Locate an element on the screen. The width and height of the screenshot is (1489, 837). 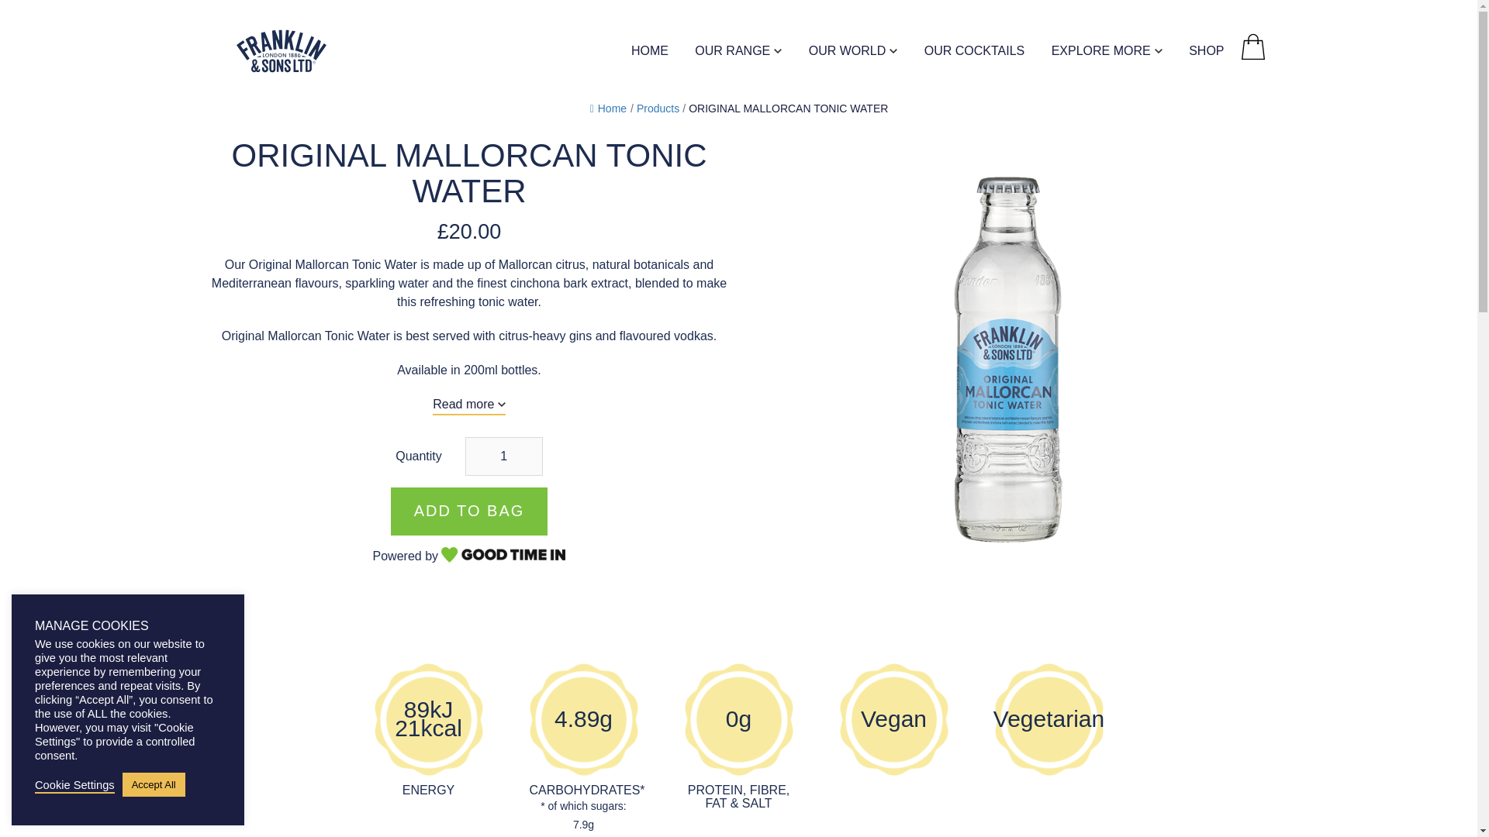
Original Mallorcan Tonic Water is located at coordinates (788, 108).